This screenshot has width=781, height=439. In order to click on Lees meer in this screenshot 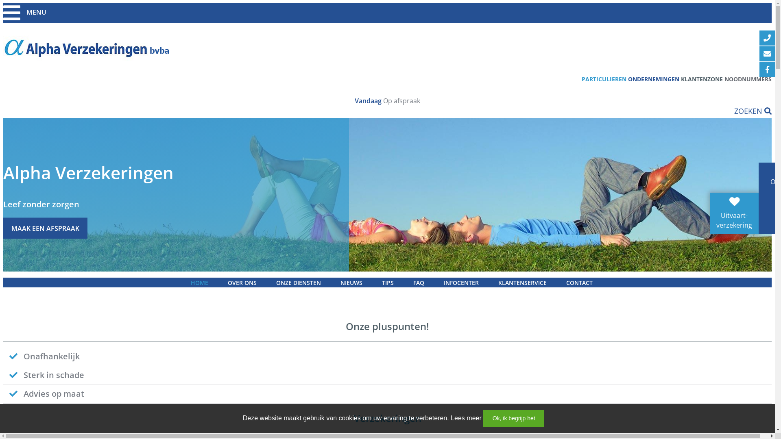, I will do `click(466, 418)`.